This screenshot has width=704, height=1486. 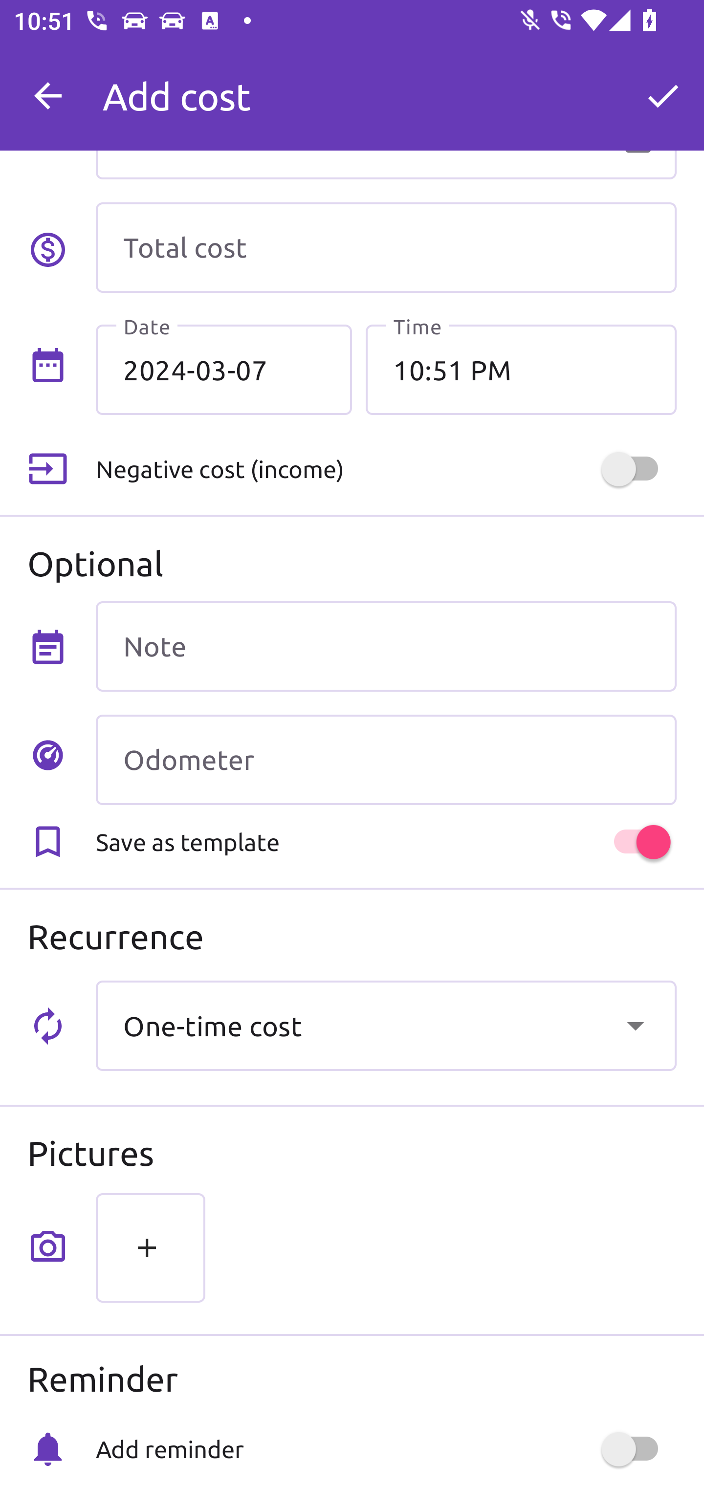 I want to click on Add reminder, so click(x=386, y=1449).